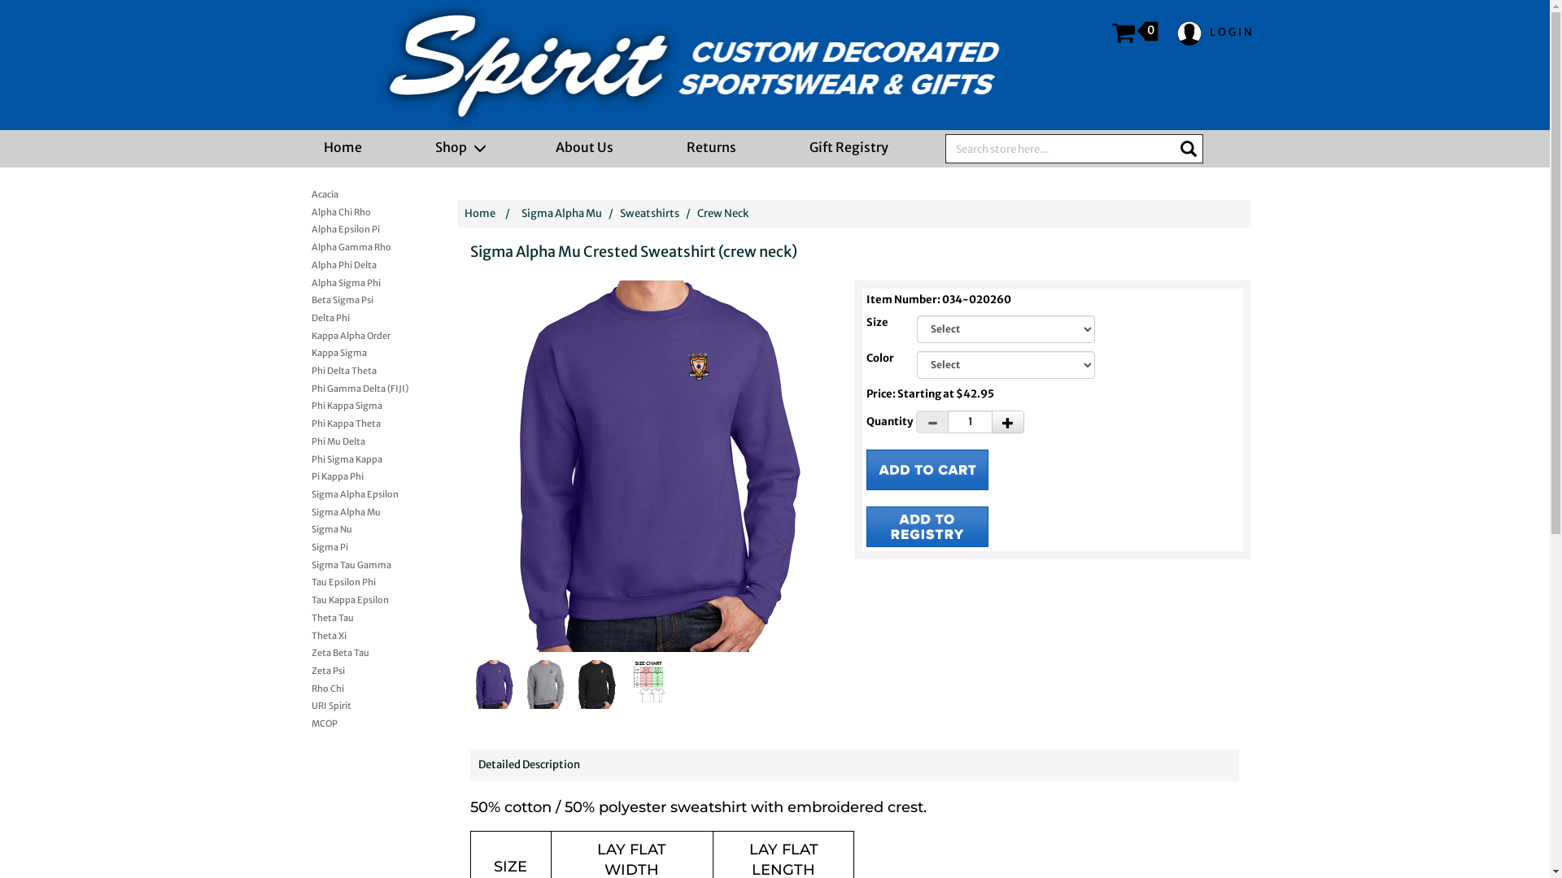 This screenshot has width=1562, height=878. I want to click on Phi Sigma Kappa, so click(362, 458).